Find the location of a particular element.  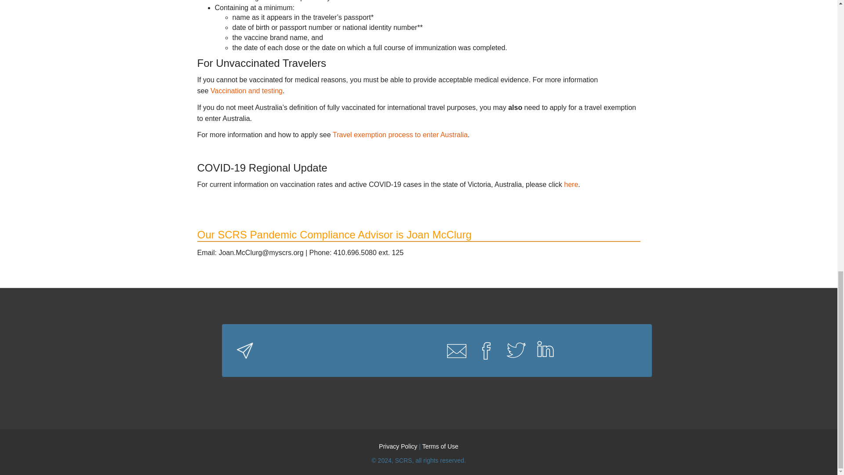

here is located at coordinates (571, 184).